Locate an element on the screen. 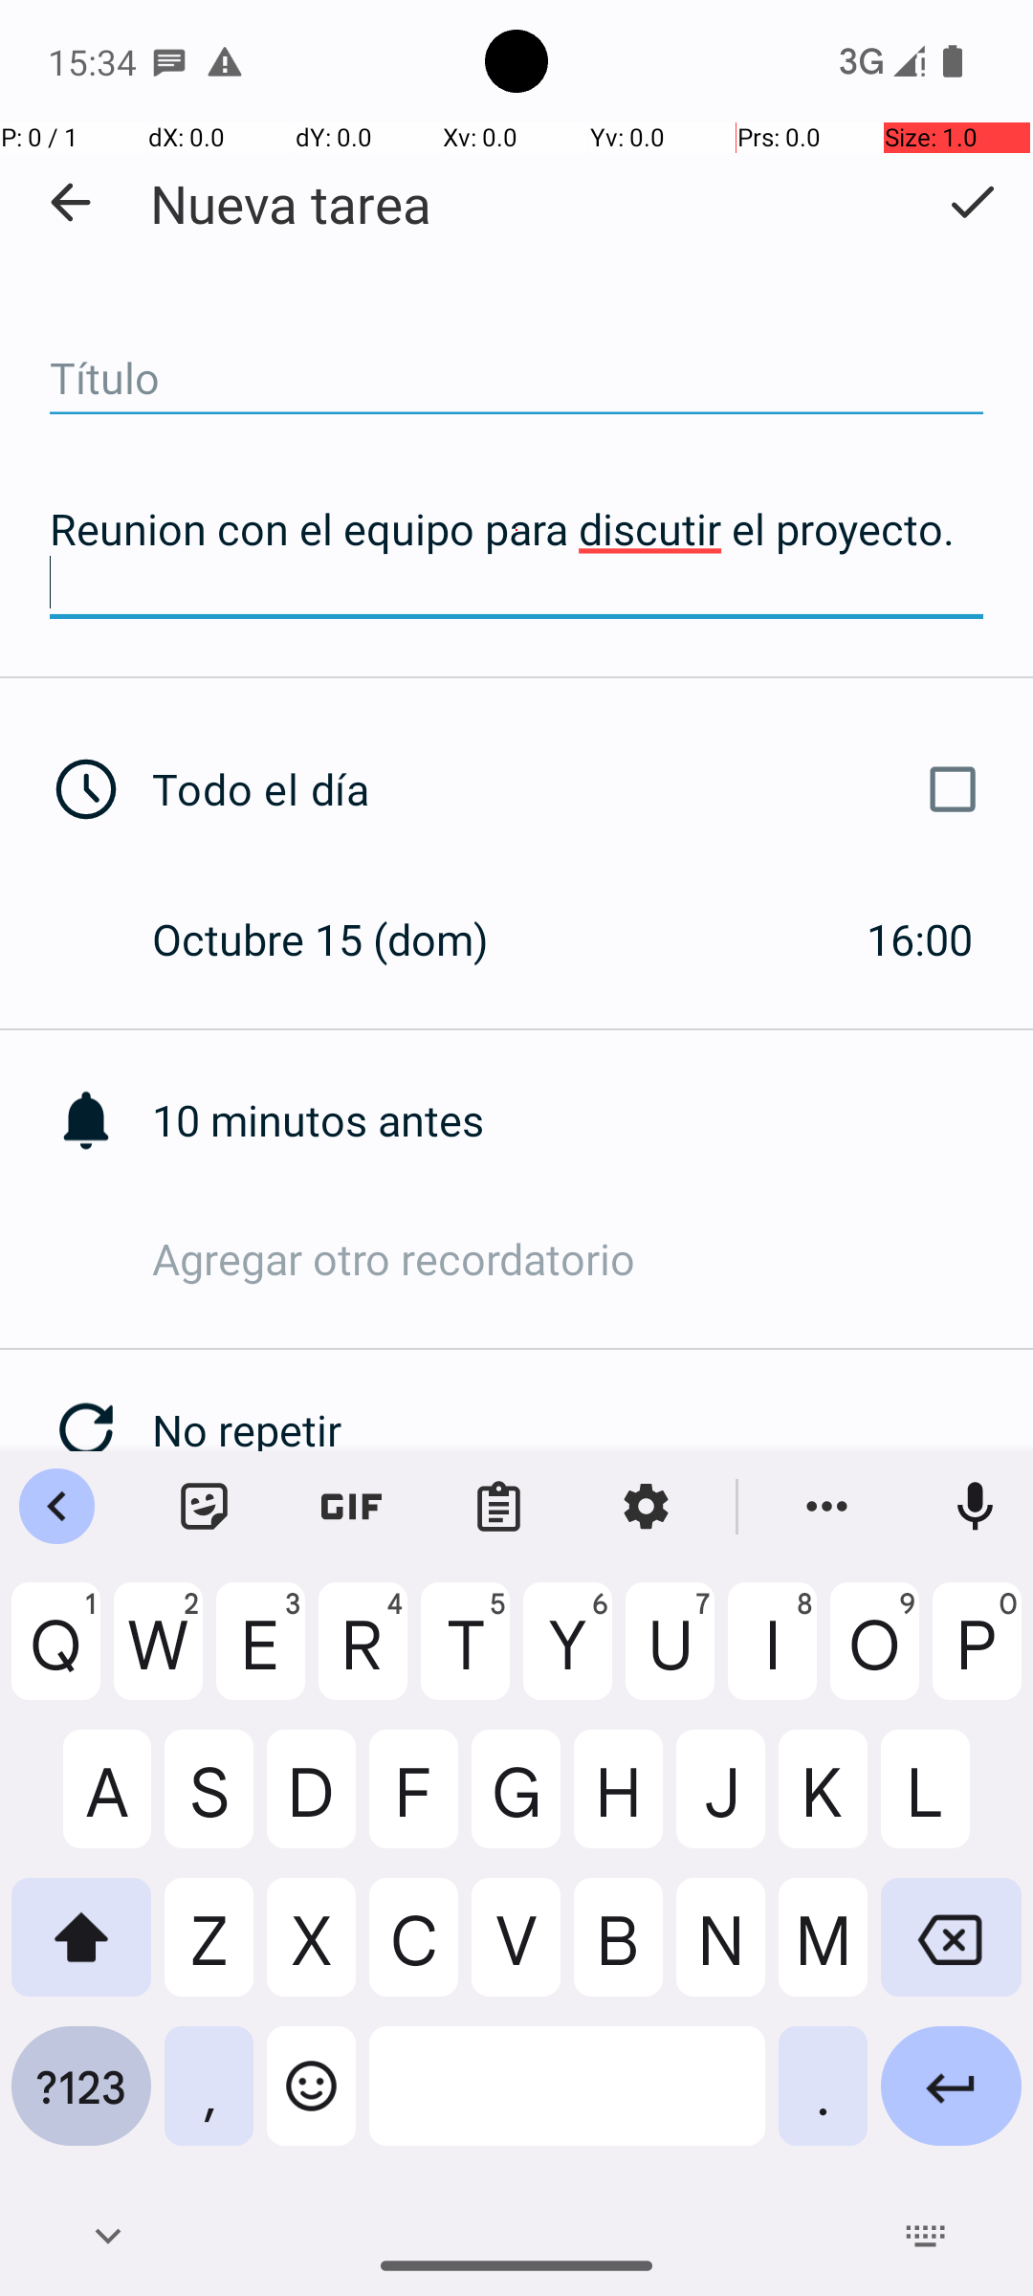 The height and width of the screenshot is (2296, 1033). Agregar otro recordatorio is located at coordinates (593, 1259).